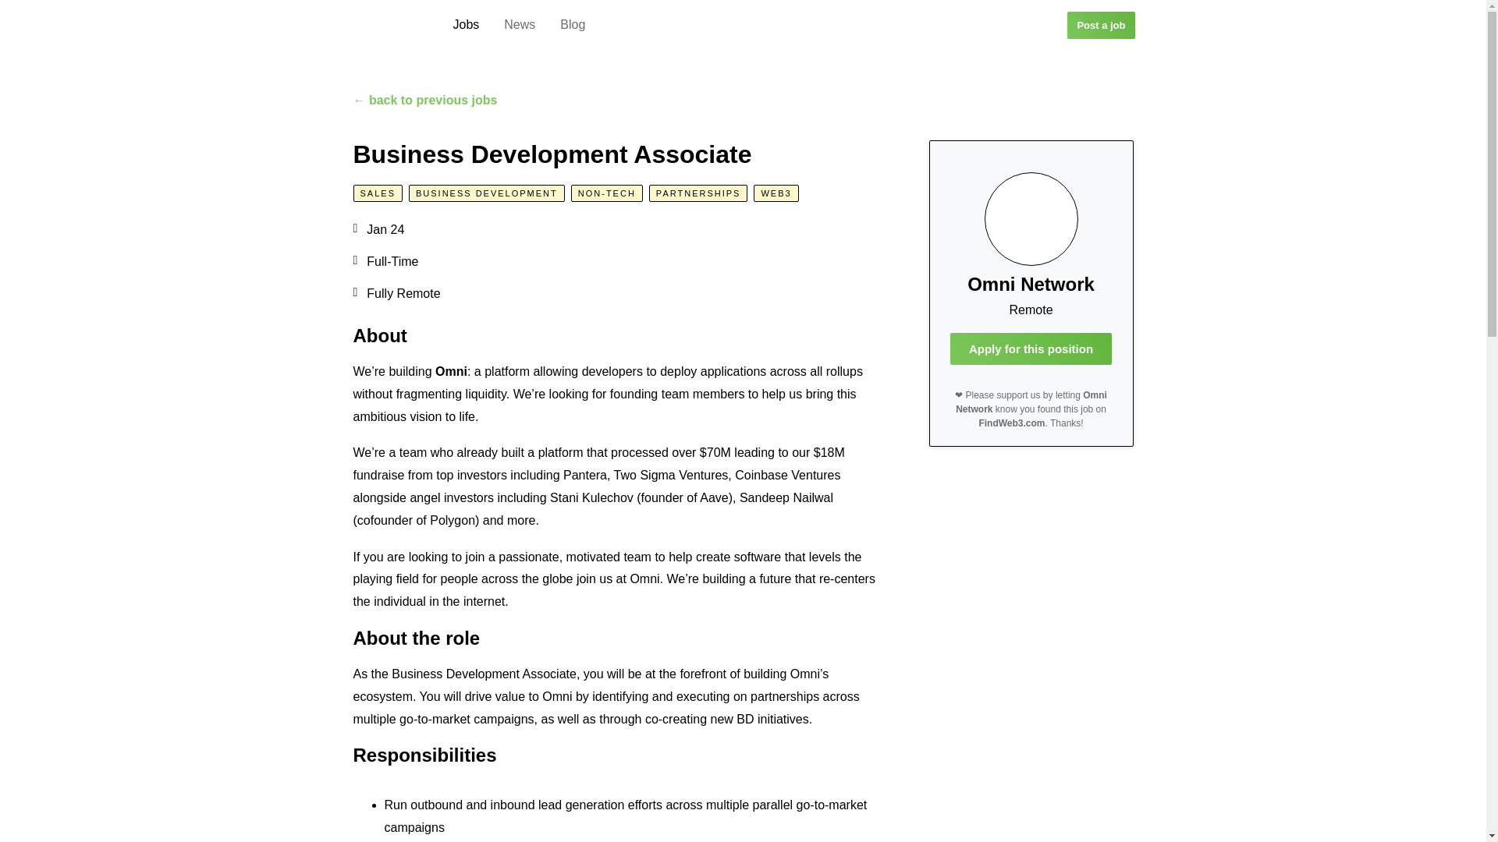 The height and width of the screenshot is (842, 1498). Describe the element at coordinates (487, 193) in the screenshot. I see `BUSINESS DEVELOPMENT` at that location.